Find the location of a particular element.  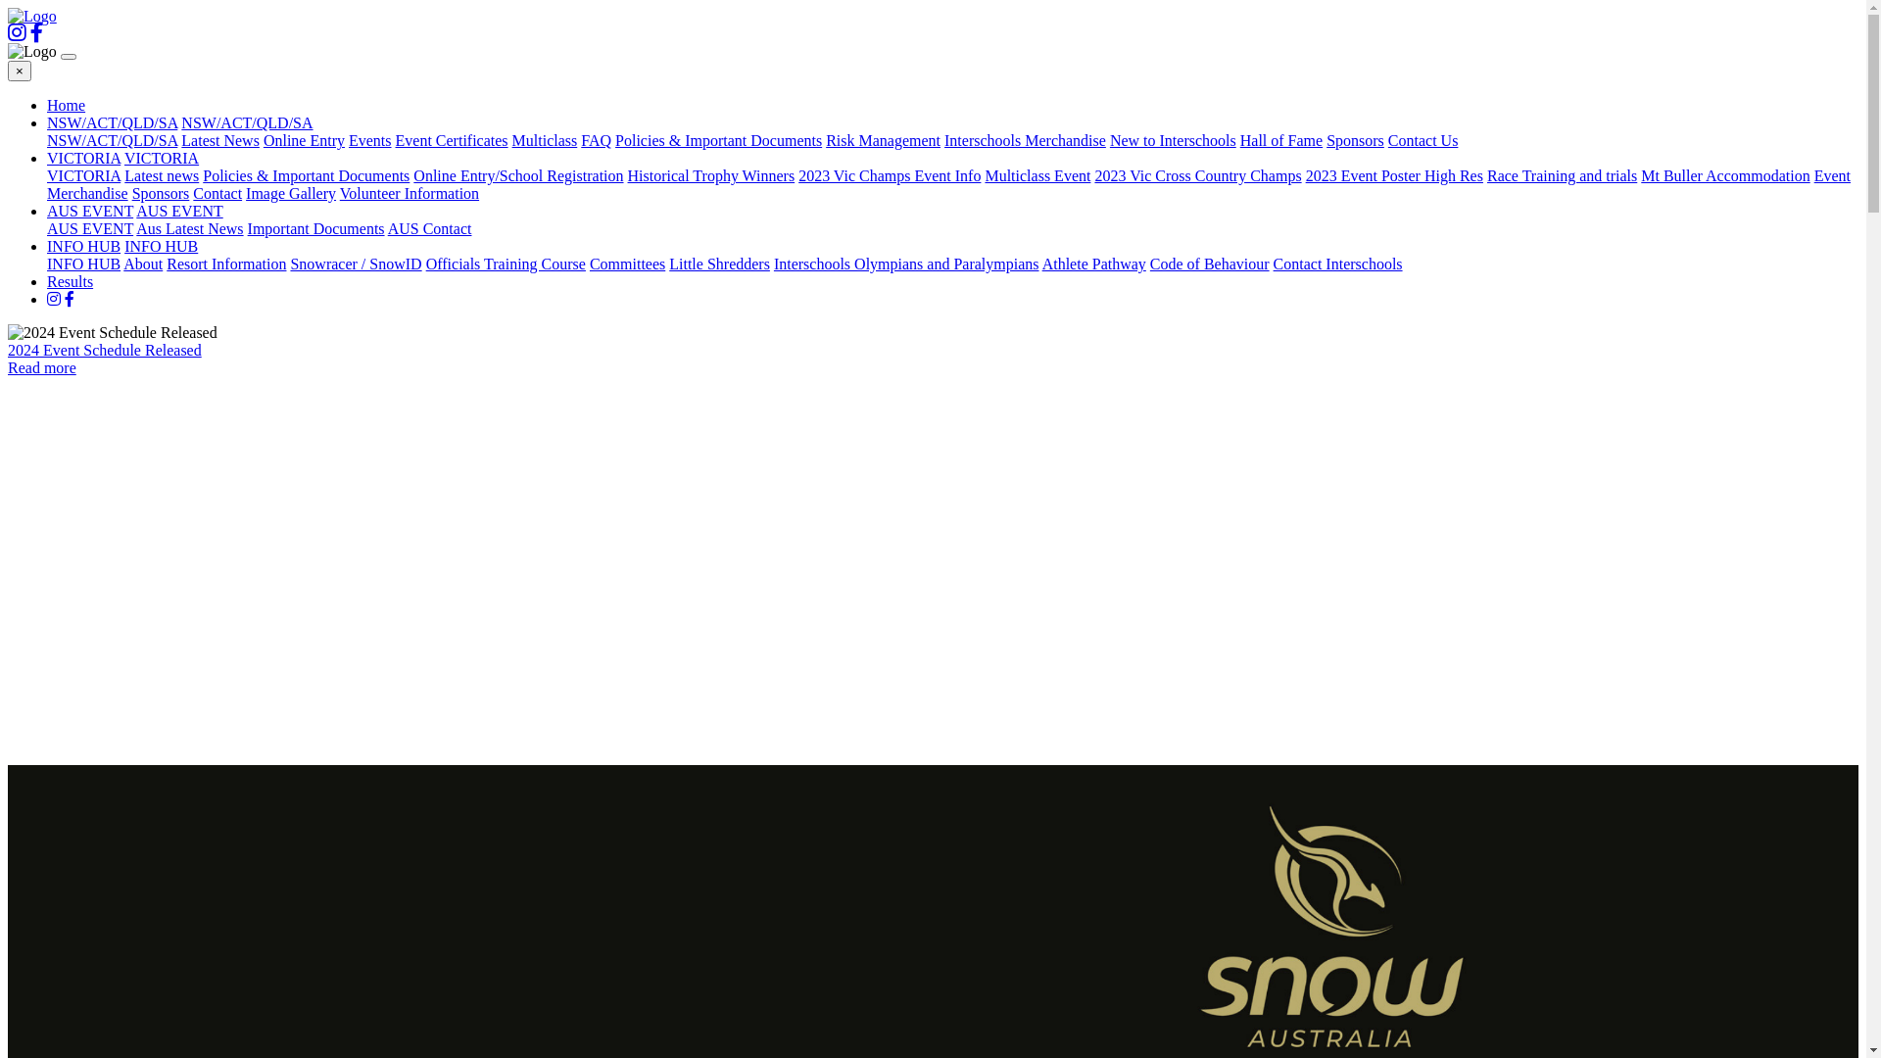

Event Merchandise is located at coordinates (948, 184).